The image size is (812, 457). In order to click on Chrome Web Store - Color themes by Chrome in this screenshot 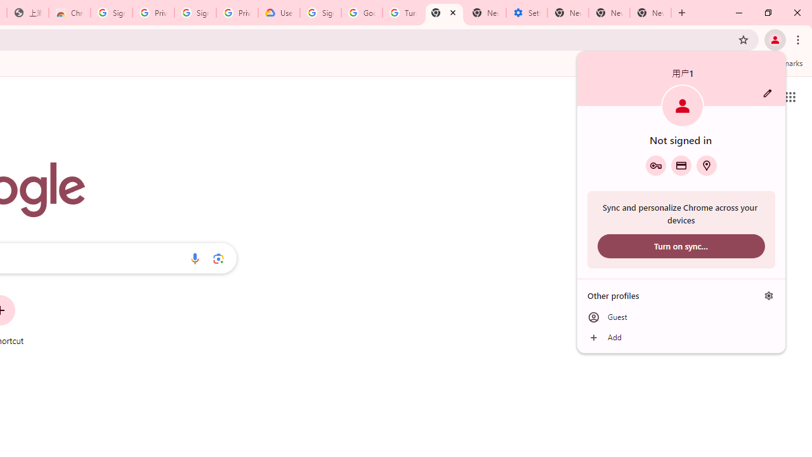, I will do `click(70, 13)`.